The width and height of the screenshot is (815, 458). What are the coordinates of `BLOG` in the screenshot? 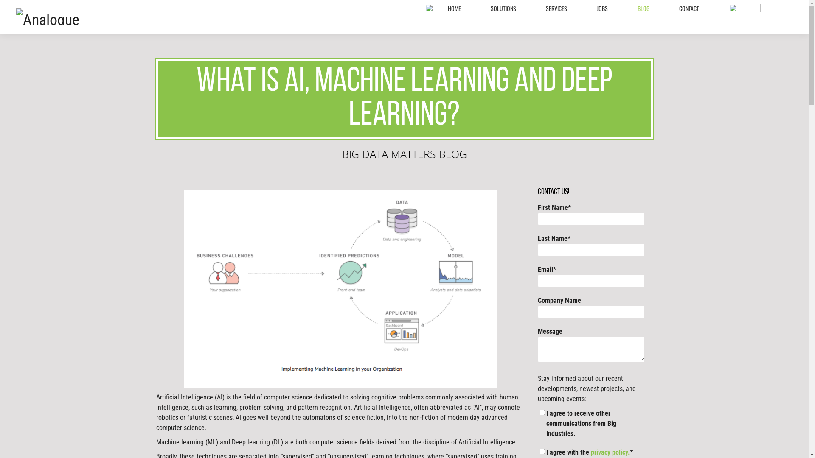 It's located at (644, 8).